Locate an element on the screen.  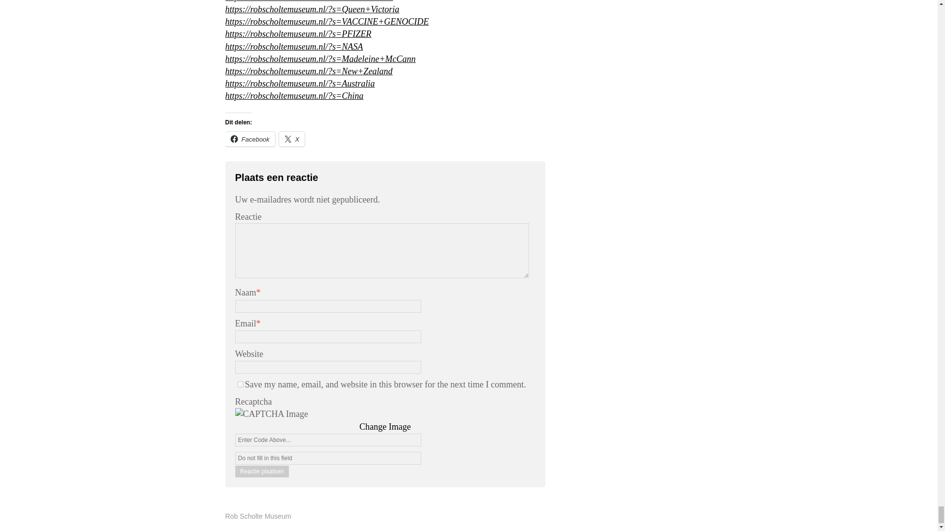
Klik om te delen op Facebook is located at coordinates (250, 139).